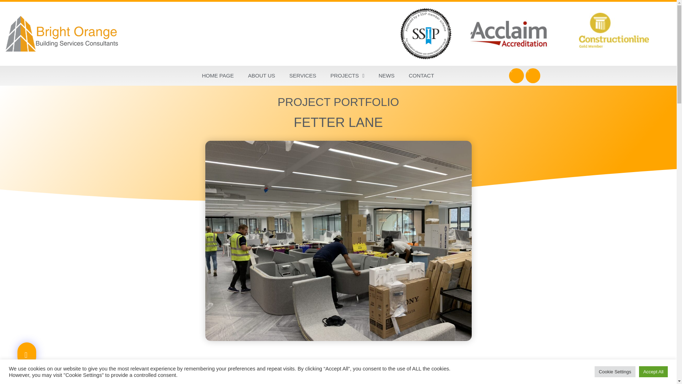  I want to click on PROJECTS, so click(347, 75).